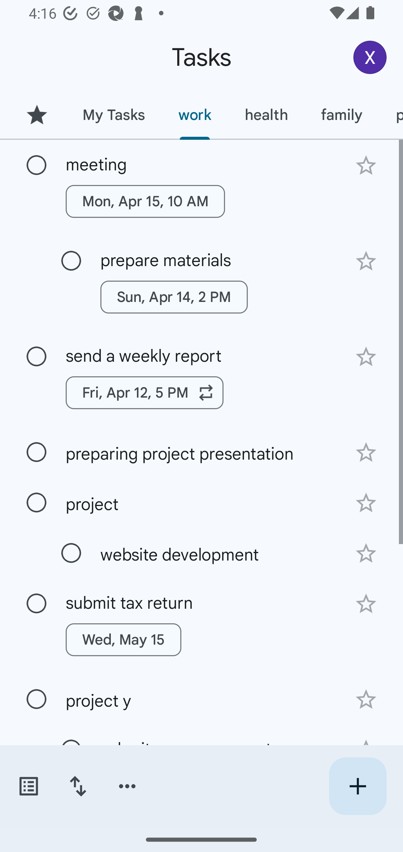 The image size is (403, 852). Describe the element at coordinates (366, 452) in the screenshot. I see `Add star` at that location.